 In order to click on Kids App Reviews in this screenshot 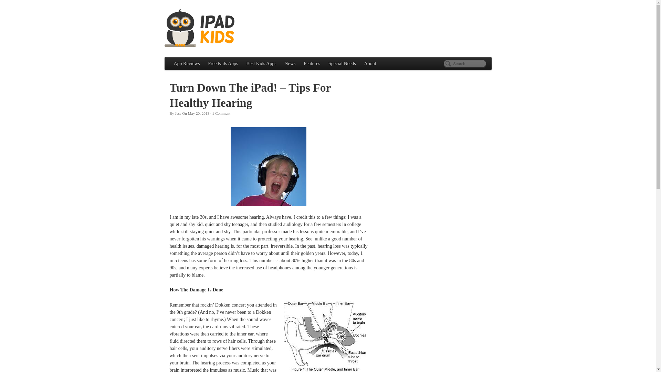, I will do `click(186, 64)`.